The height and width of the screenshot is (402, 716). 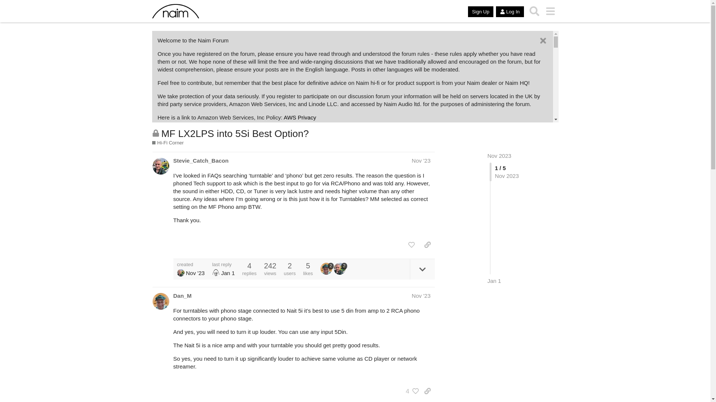 What do you see at coordinates (422, 269) in the screenshot?
I see `expand topic details` at bounding box center [422, 269].